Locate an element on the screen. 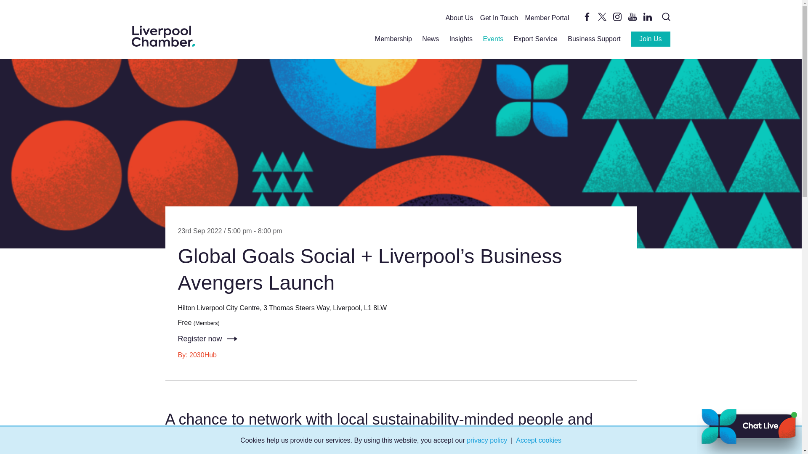 The width and height of the screenshot is (808, 454). News is located at coordinates (430, 39).